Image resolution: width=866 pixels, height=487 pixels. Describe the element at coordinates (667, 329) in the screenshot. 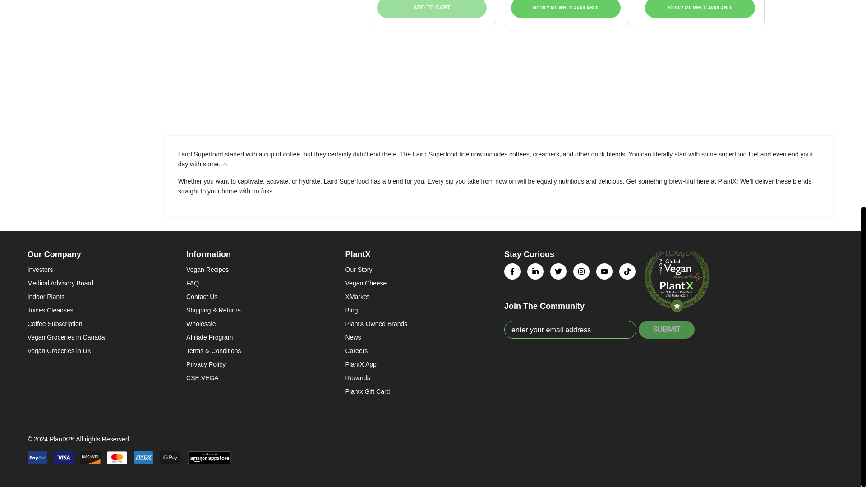

I see `Submit` at that location.